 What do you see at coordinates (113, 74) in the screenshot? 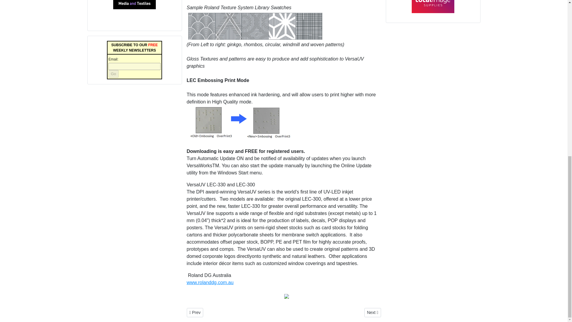
I see `Go` at bounding box center [113, 74].